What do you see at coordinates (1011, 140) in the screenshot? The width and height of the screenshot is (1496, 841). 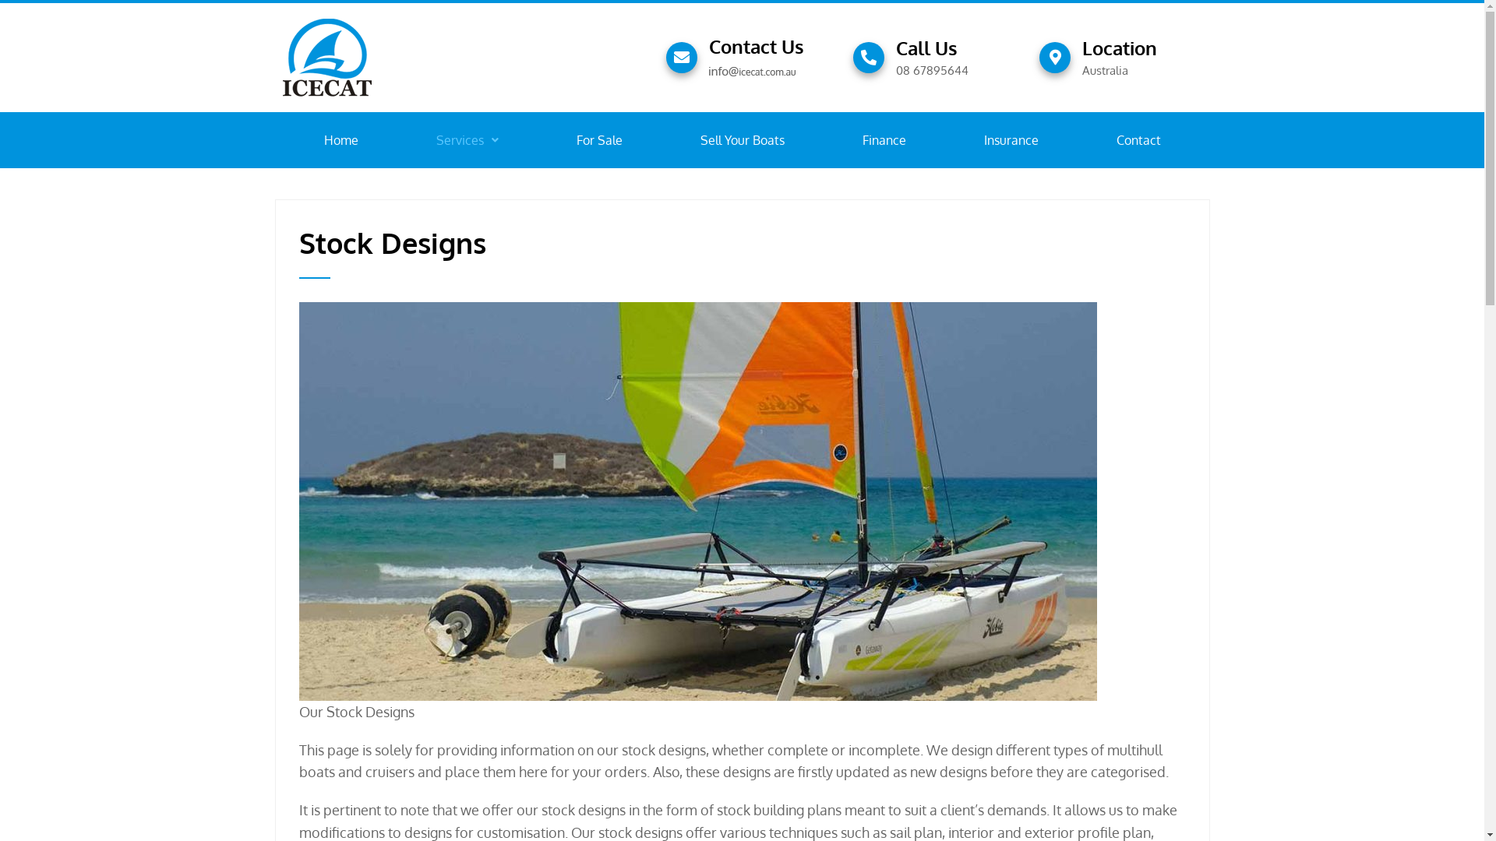 I see `Insurance` at bounding box center [1011, 140].